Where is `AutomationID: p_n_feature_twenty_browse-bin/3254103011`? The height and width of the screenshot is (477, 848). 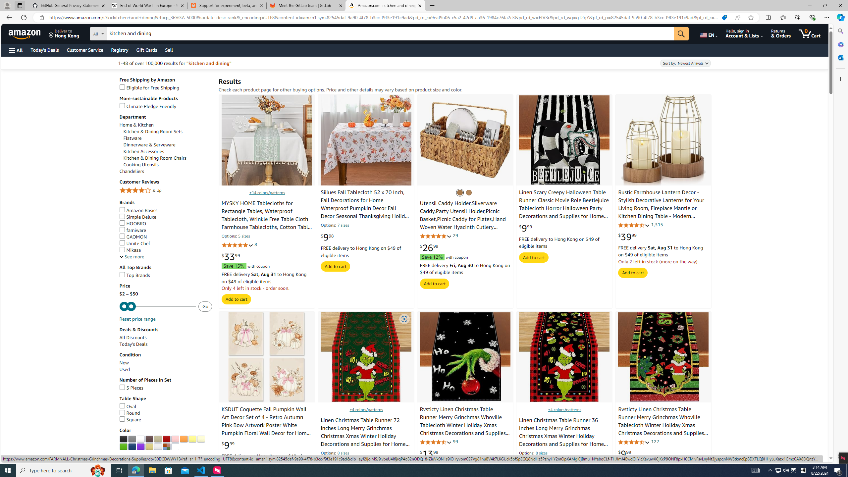
AutomationID: p_n_feature_twenty_browse-bin/3254103011 is located at coordinates (166, 439).